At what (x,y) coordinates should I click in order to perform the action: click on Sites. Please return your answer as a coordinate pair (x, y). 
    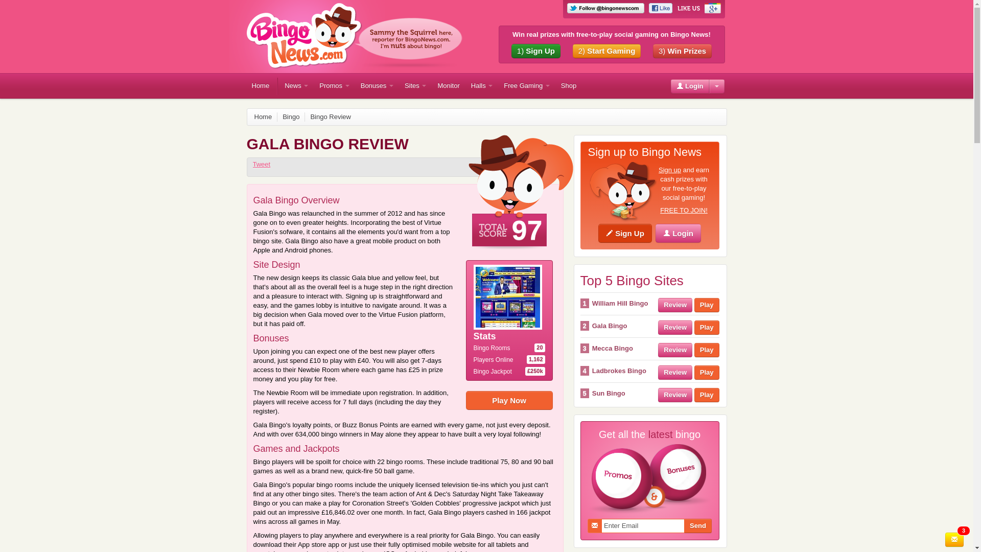
    Looking at the image, I should click on (415, 85).